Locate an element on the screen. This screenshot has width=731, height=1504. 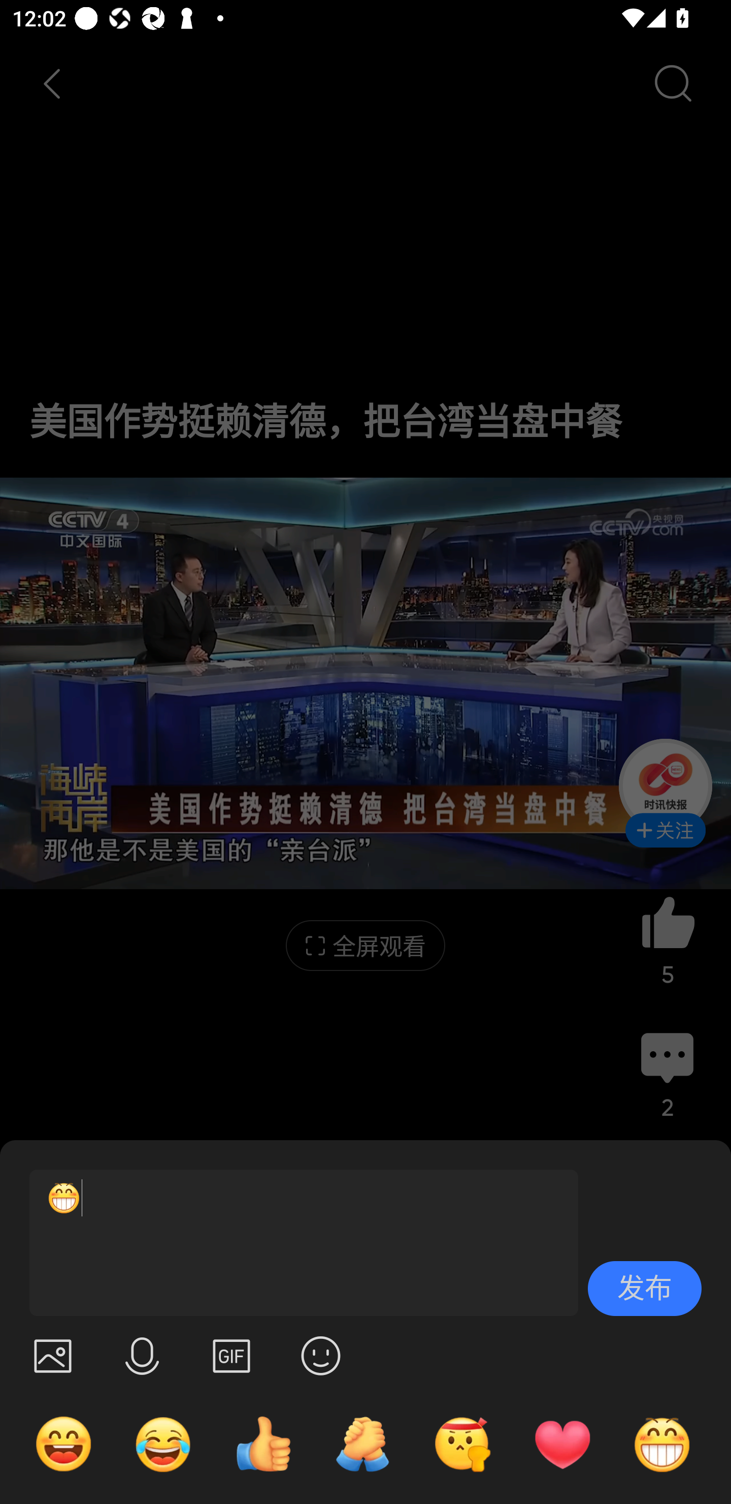
 is located at coordinates (142, 1356).